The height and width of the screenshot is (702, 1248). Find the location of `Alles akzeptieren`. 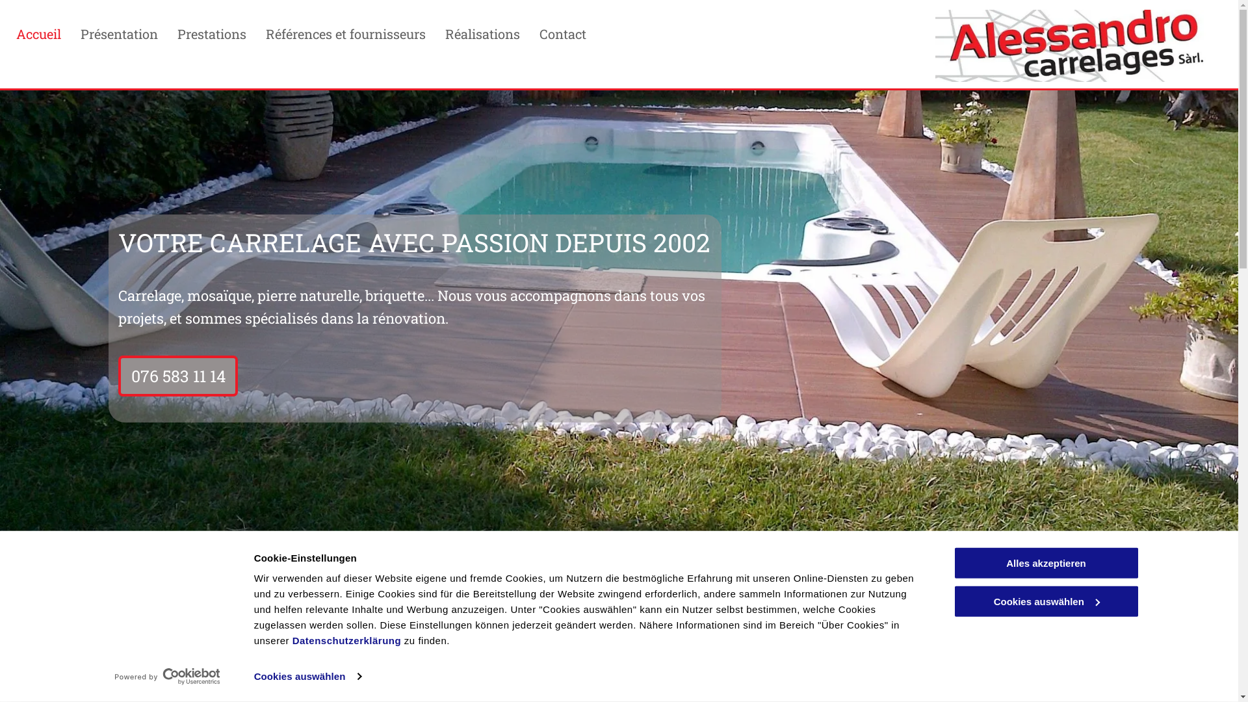

Alles akzeptieren is located at coordinates (1046, 563).